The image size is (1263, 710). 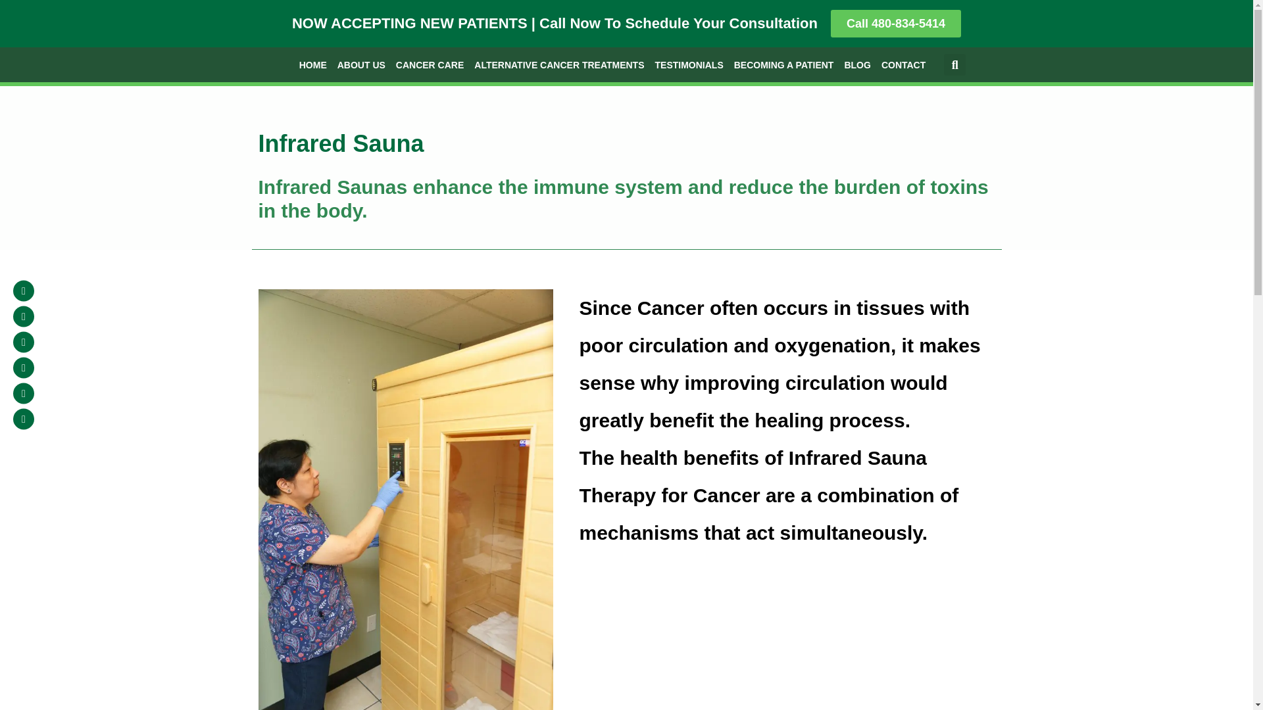 I want to click on LinkedIn, so click(x=23, y=290).